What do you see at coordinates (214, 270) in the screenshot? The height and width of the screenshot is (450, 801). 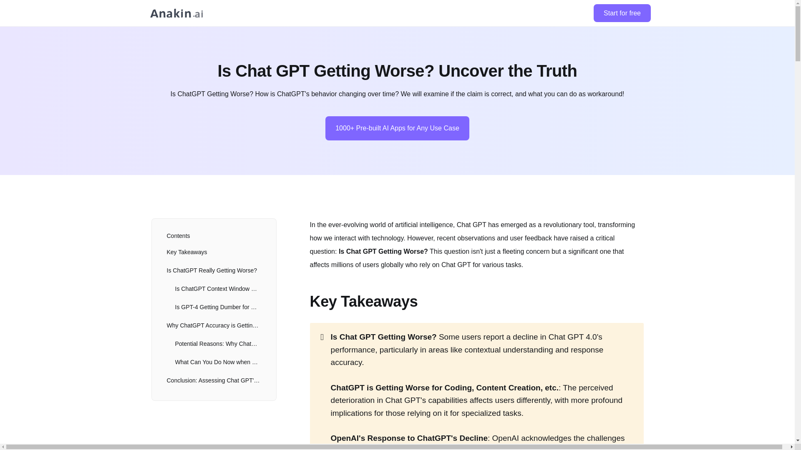 I see `Is ChatGPT Really Getting Worse?` at bounding box center [214, 270].